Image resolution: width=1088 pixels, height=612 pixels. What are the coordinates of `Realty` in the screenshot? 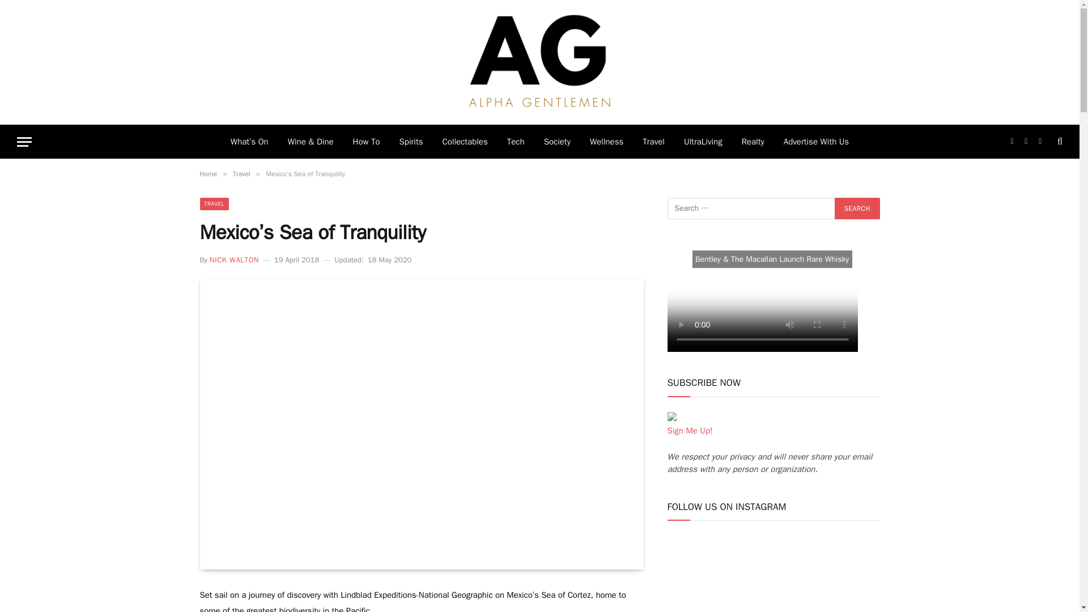 It's located at (753, 142).